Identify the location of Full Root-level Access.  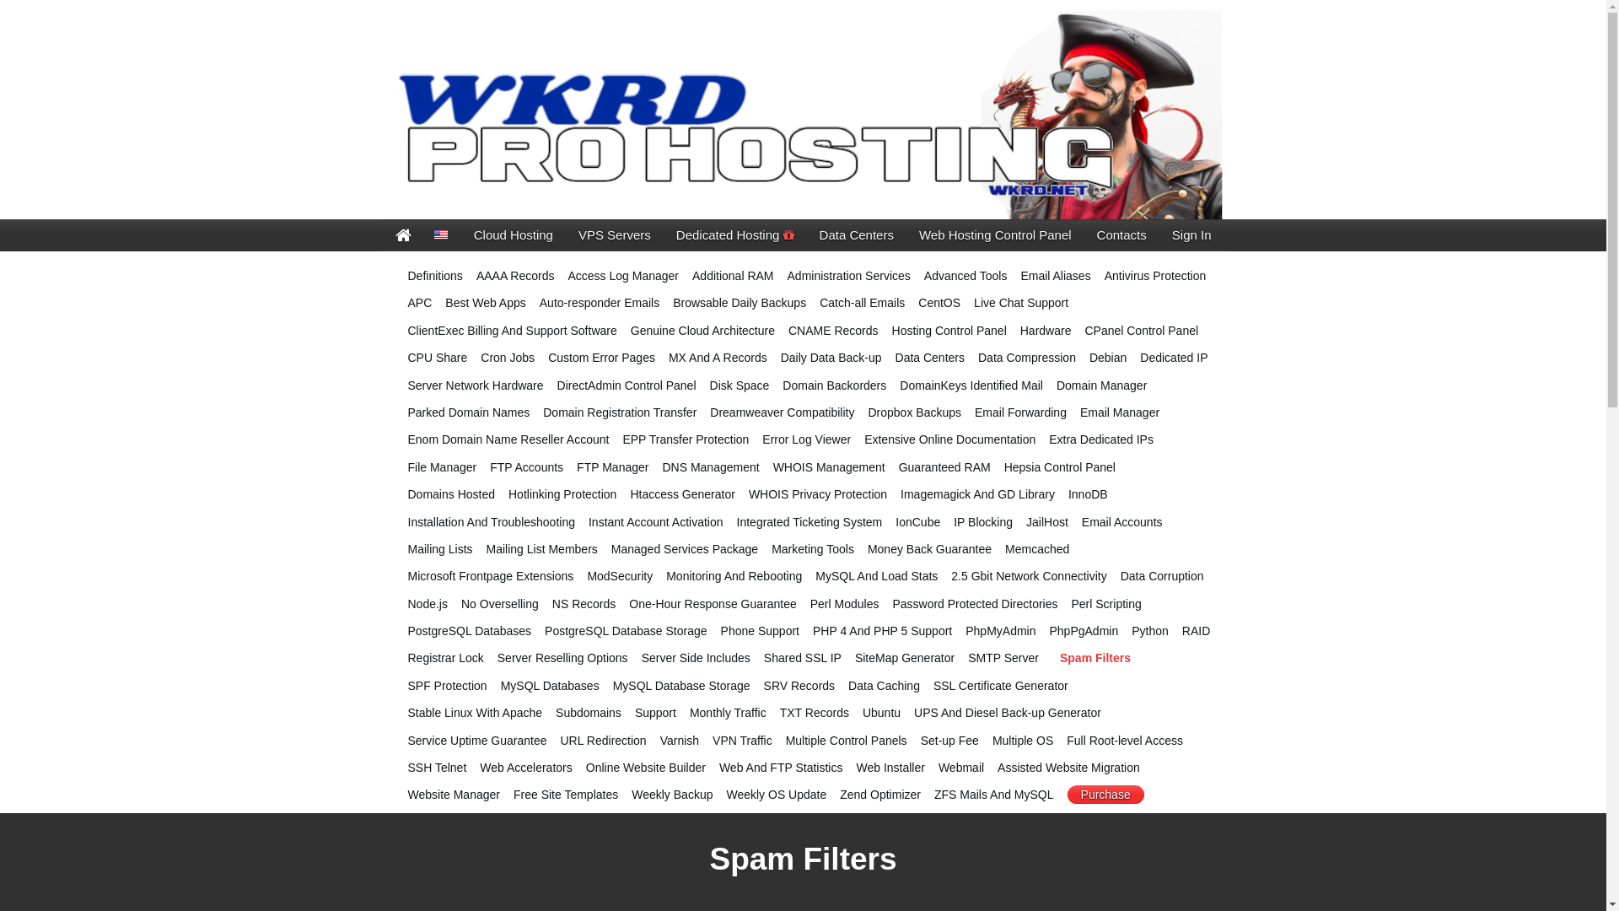
(1125, 741).